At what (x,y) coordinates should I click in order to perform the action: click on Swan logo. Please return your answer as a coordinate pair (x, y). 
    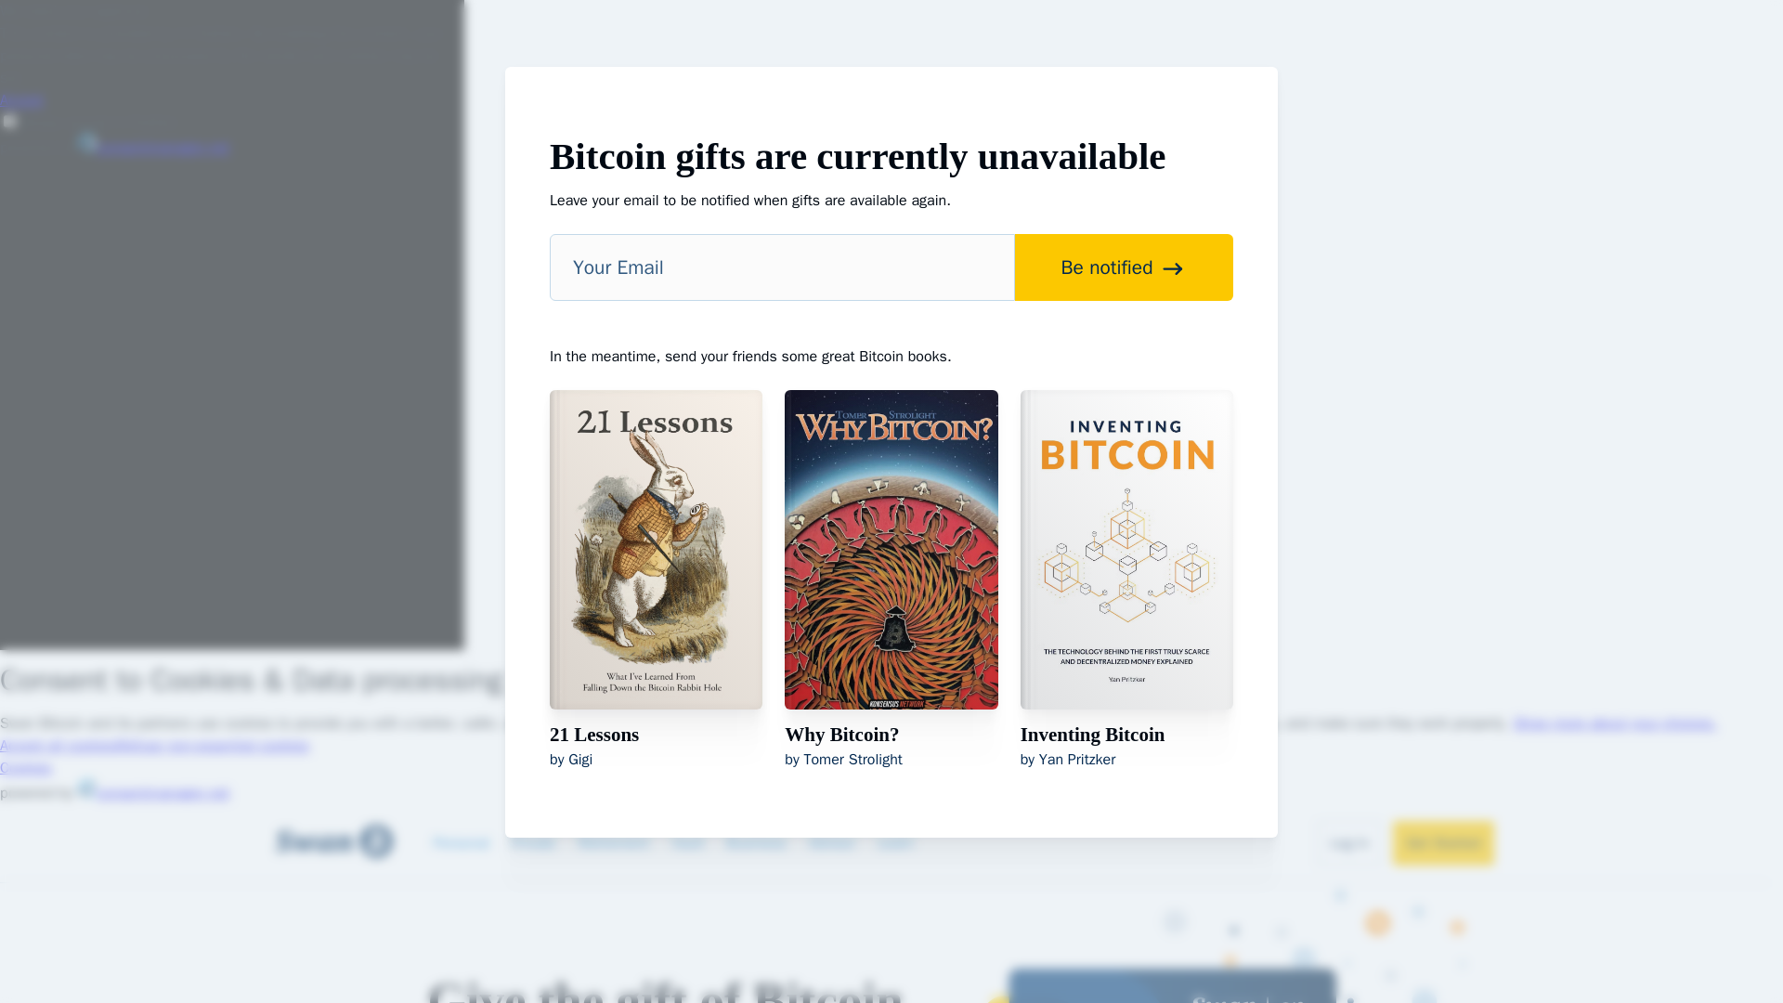
    Looking at the image, I should click on (344, 843).